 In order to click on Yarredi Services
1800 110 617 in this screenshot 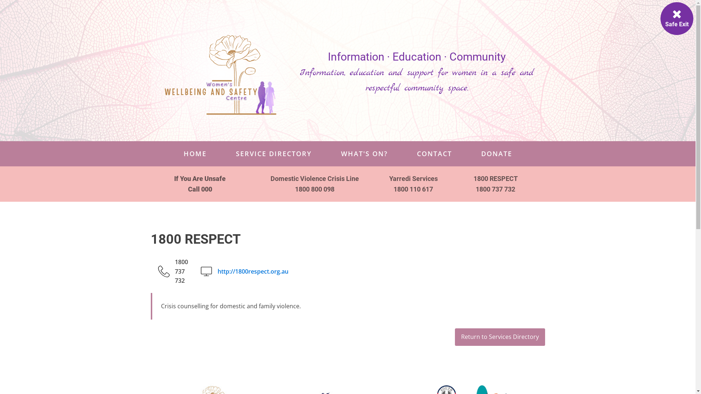, I will do `click(413, 184)`.